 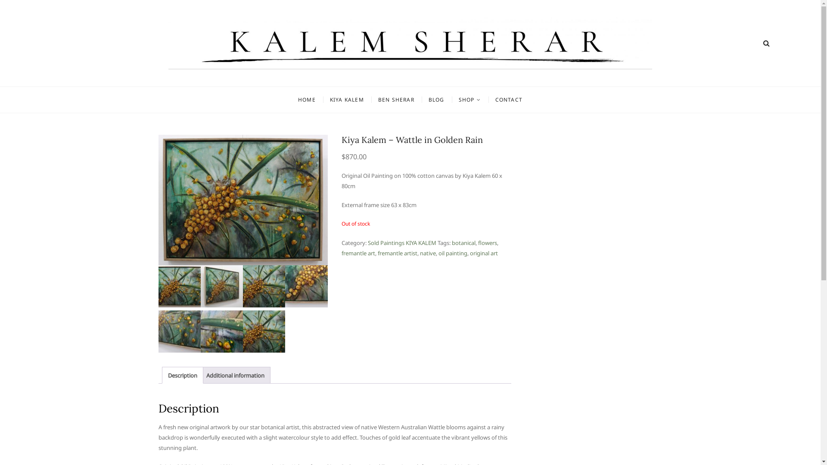 I want to click on fremantle artist, so click(x=397, y=253).